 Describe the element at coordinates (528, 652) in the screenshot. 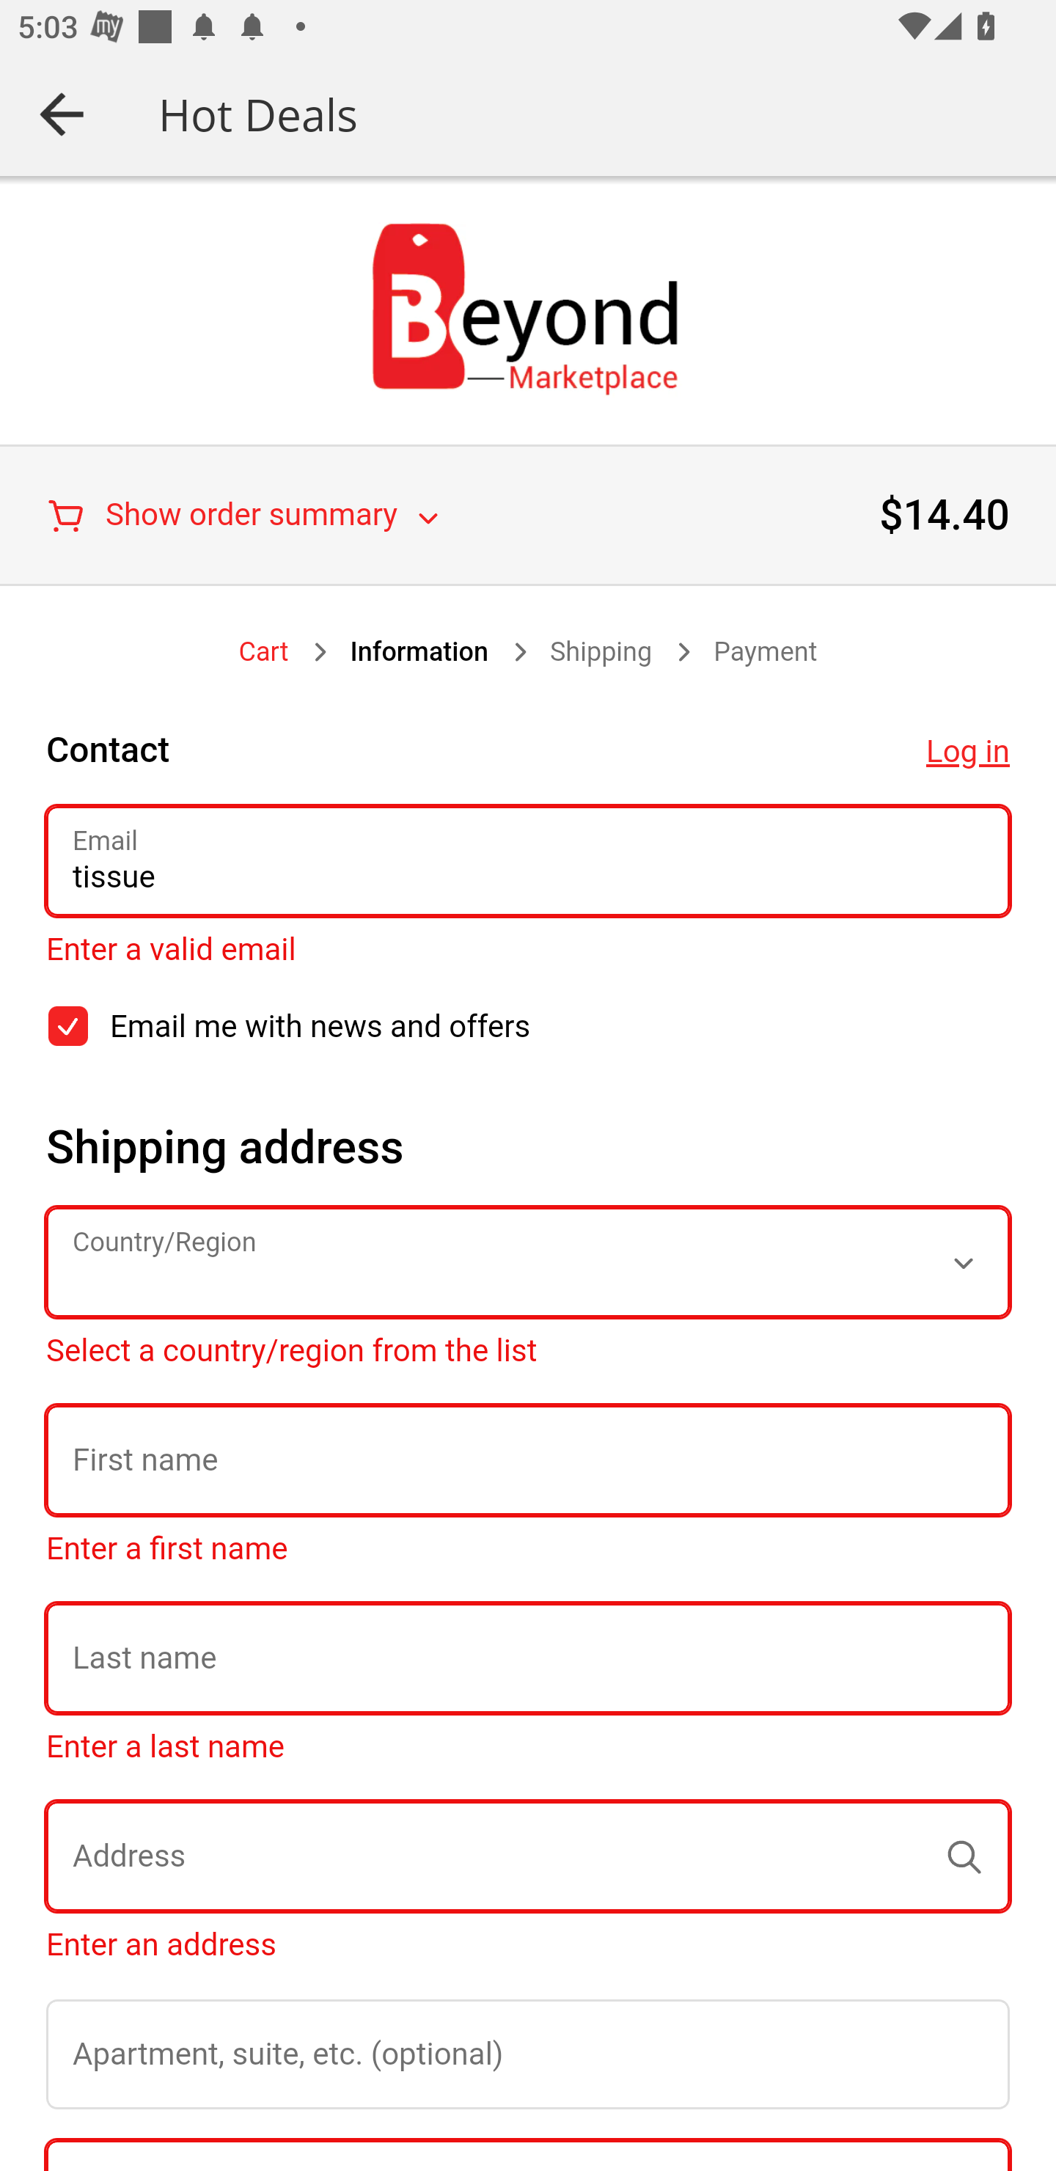

I see `Breadcrumb Cart Cart Information Shipping Payment` at that location.